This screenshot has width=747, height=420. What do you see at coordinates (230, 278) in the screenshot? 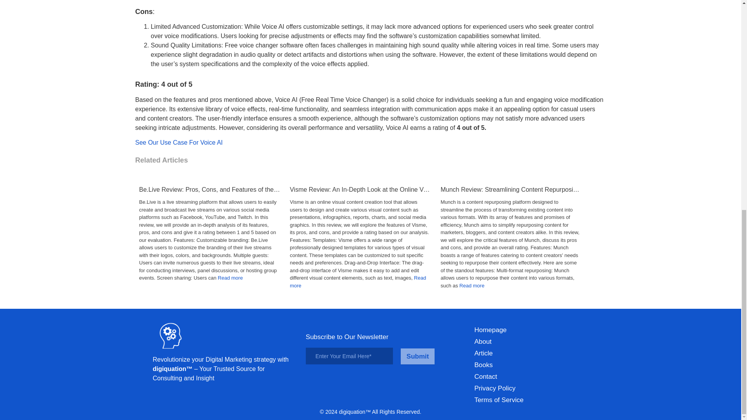
I see `Read more` at bounding box center [230, 278].